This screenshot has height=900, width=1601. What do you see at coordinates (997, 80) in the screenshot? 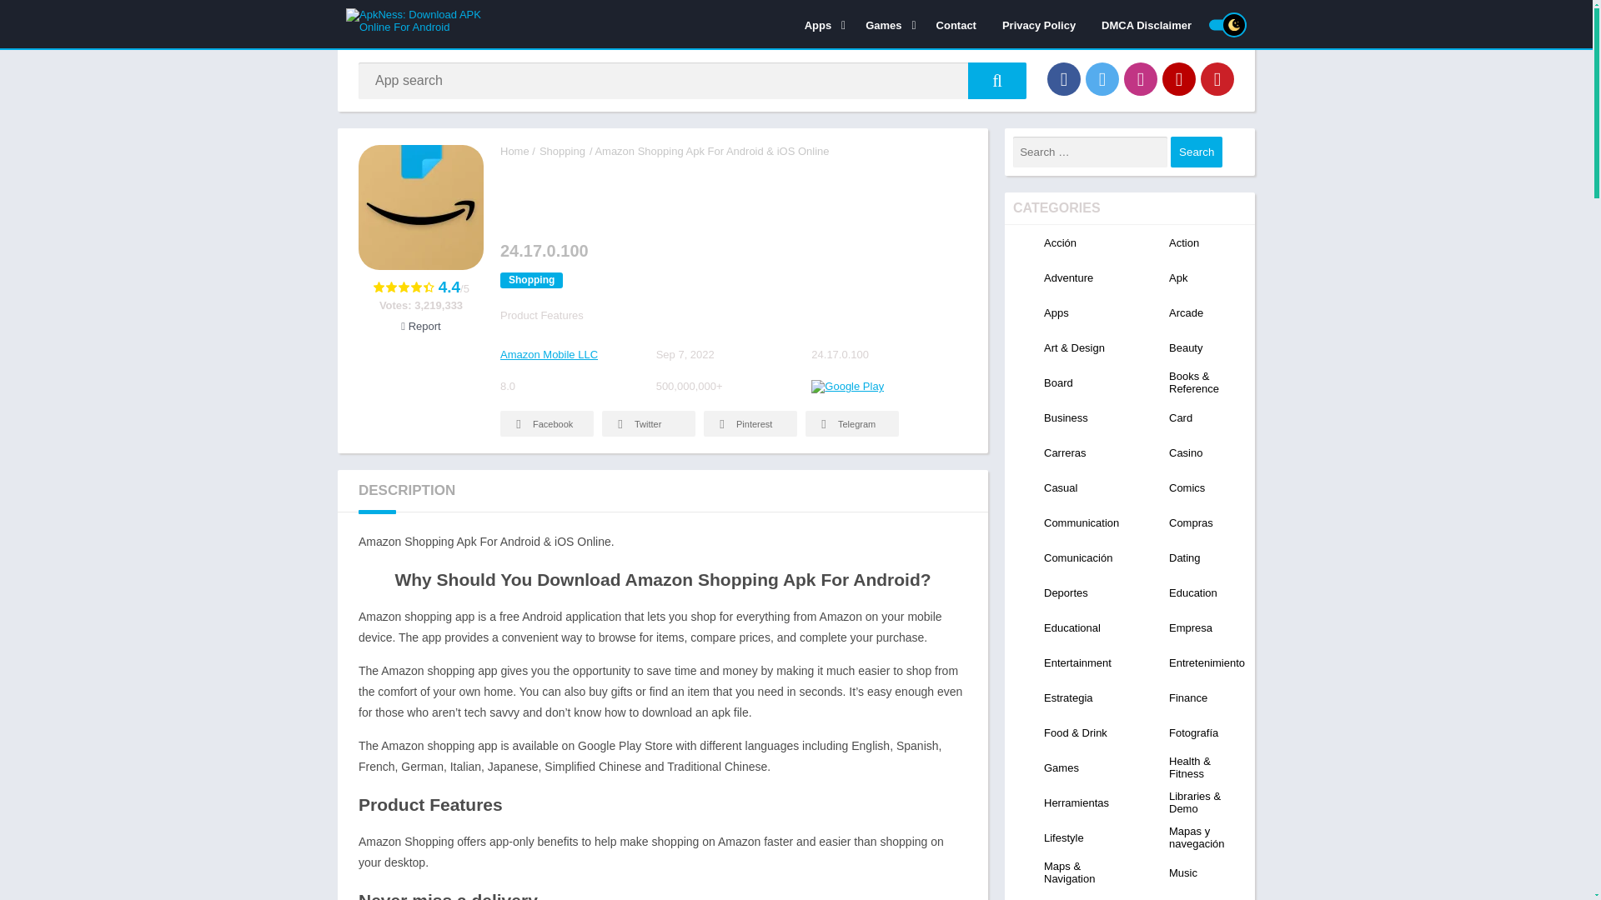
I see `App search` at bounding box center [997, 80].